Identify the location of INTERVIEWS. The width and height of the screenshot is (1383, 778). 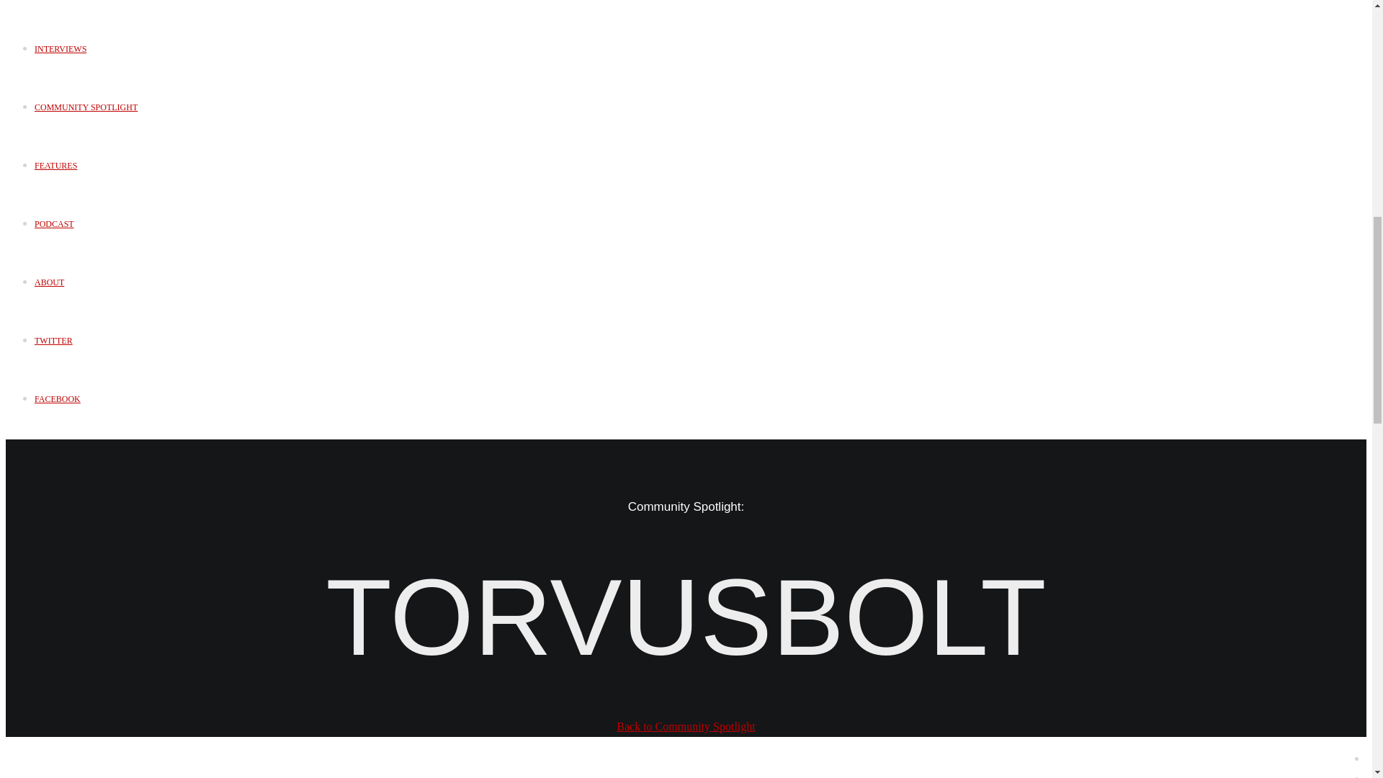
(61, 48).